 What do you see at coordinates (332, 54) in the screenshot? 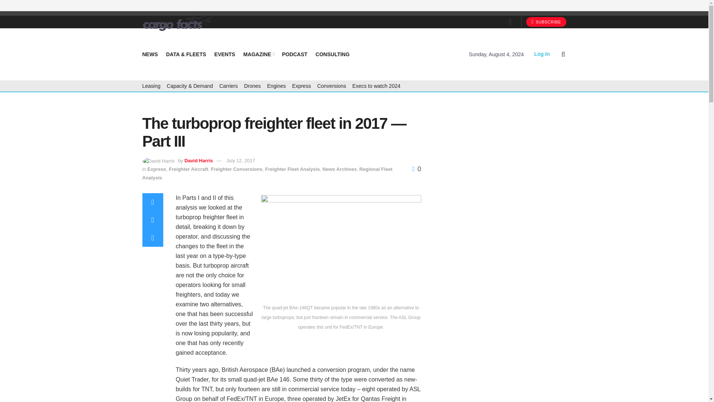
I see `CONSULTING` at bounding box center [332, 54].